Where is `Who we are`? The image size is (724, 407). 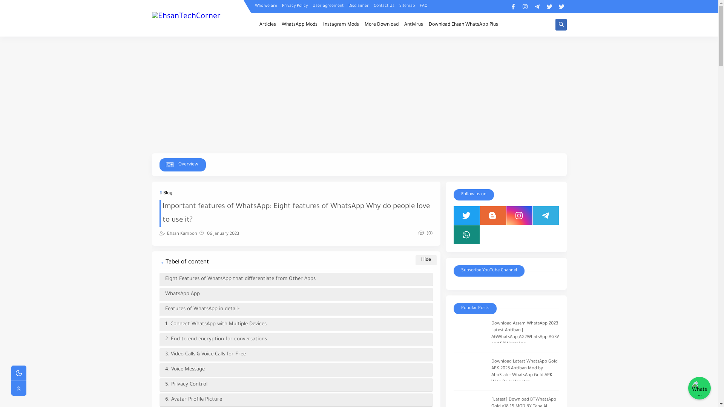
Who we are is located at coordinates (266, 6).